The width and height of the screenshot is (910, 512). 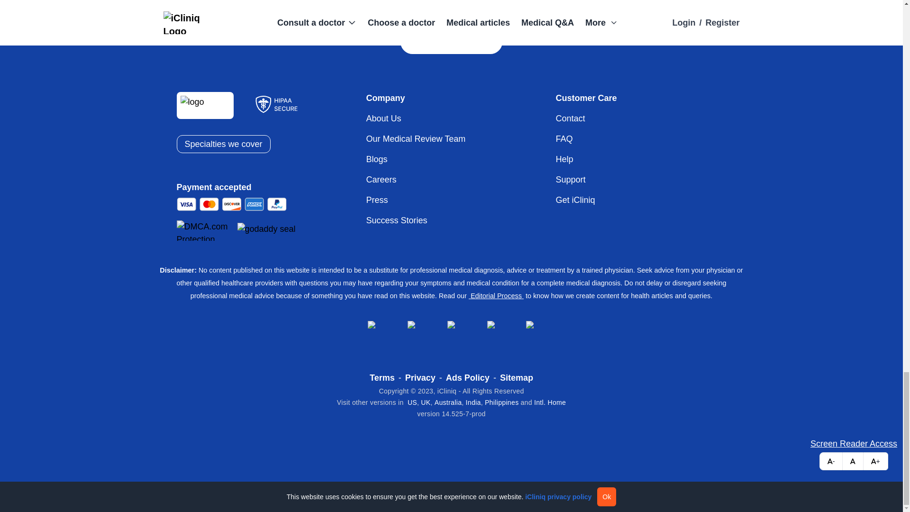 I want to click on godaddy ssl seal, so click(x=268, y=230).